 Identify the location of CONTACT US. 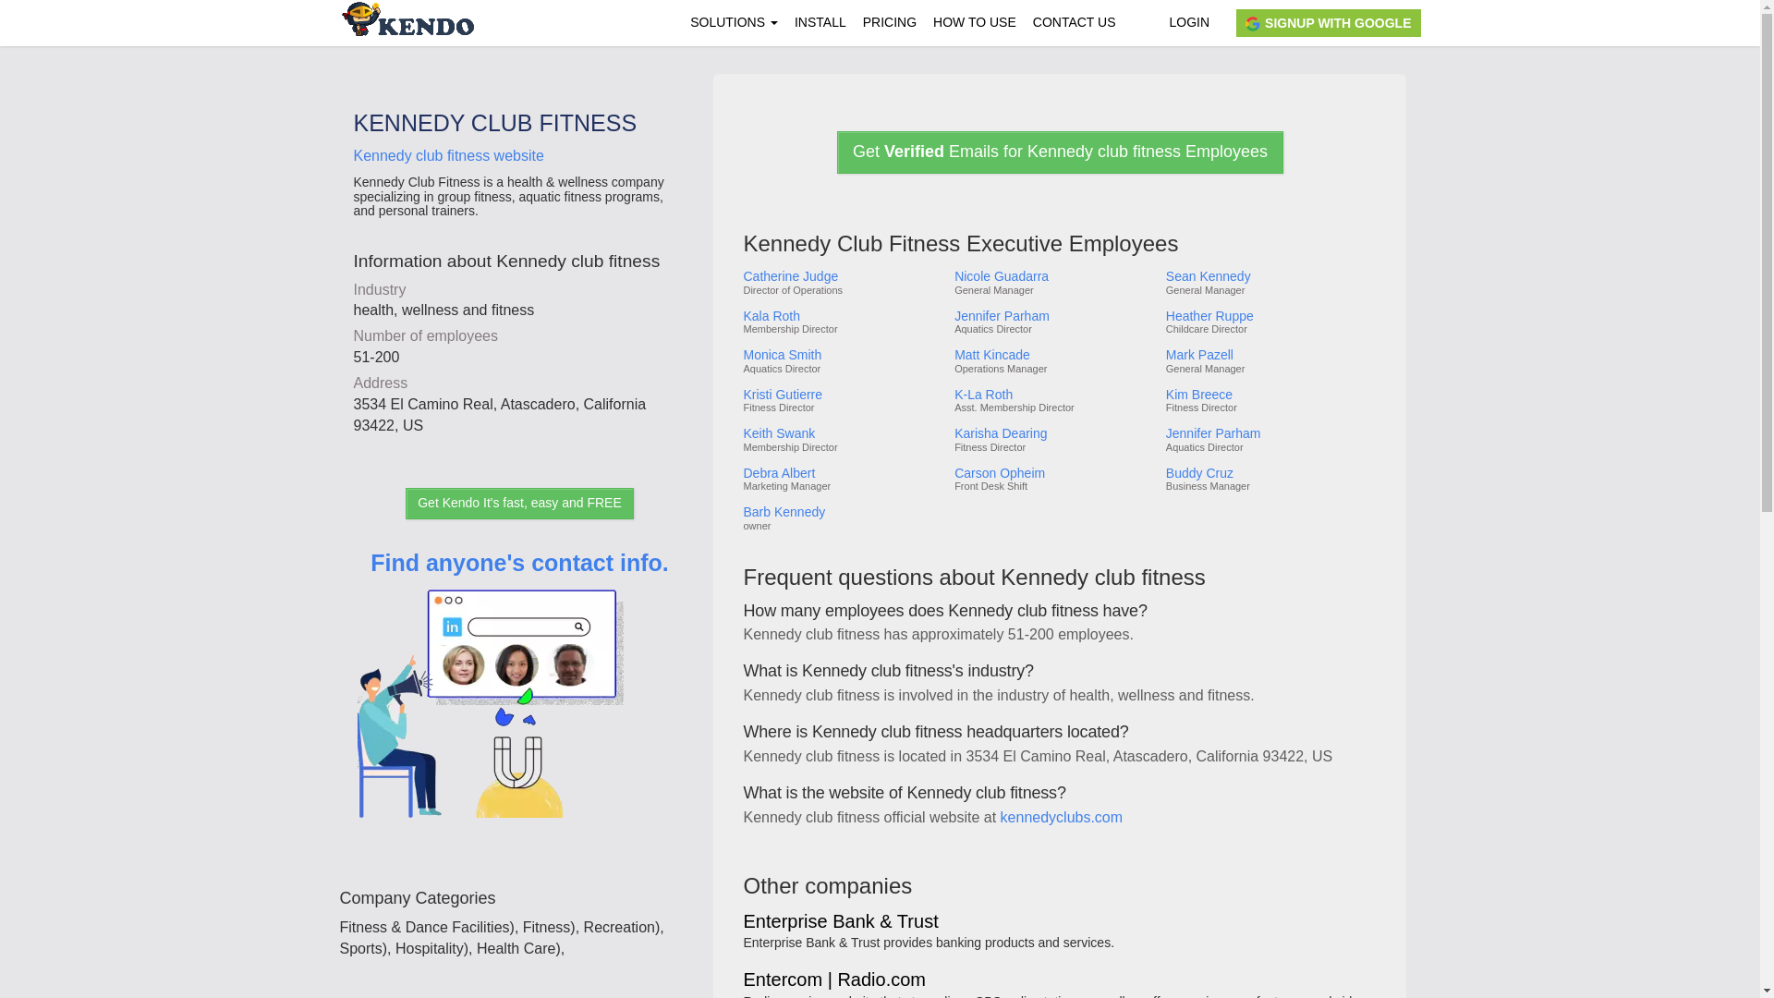
(1075, 22).